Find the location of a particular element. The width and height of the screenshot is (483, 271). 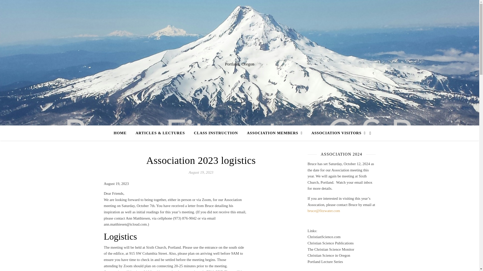

ASSOCIATION MEMBERS is located at coordinates (275, 133).